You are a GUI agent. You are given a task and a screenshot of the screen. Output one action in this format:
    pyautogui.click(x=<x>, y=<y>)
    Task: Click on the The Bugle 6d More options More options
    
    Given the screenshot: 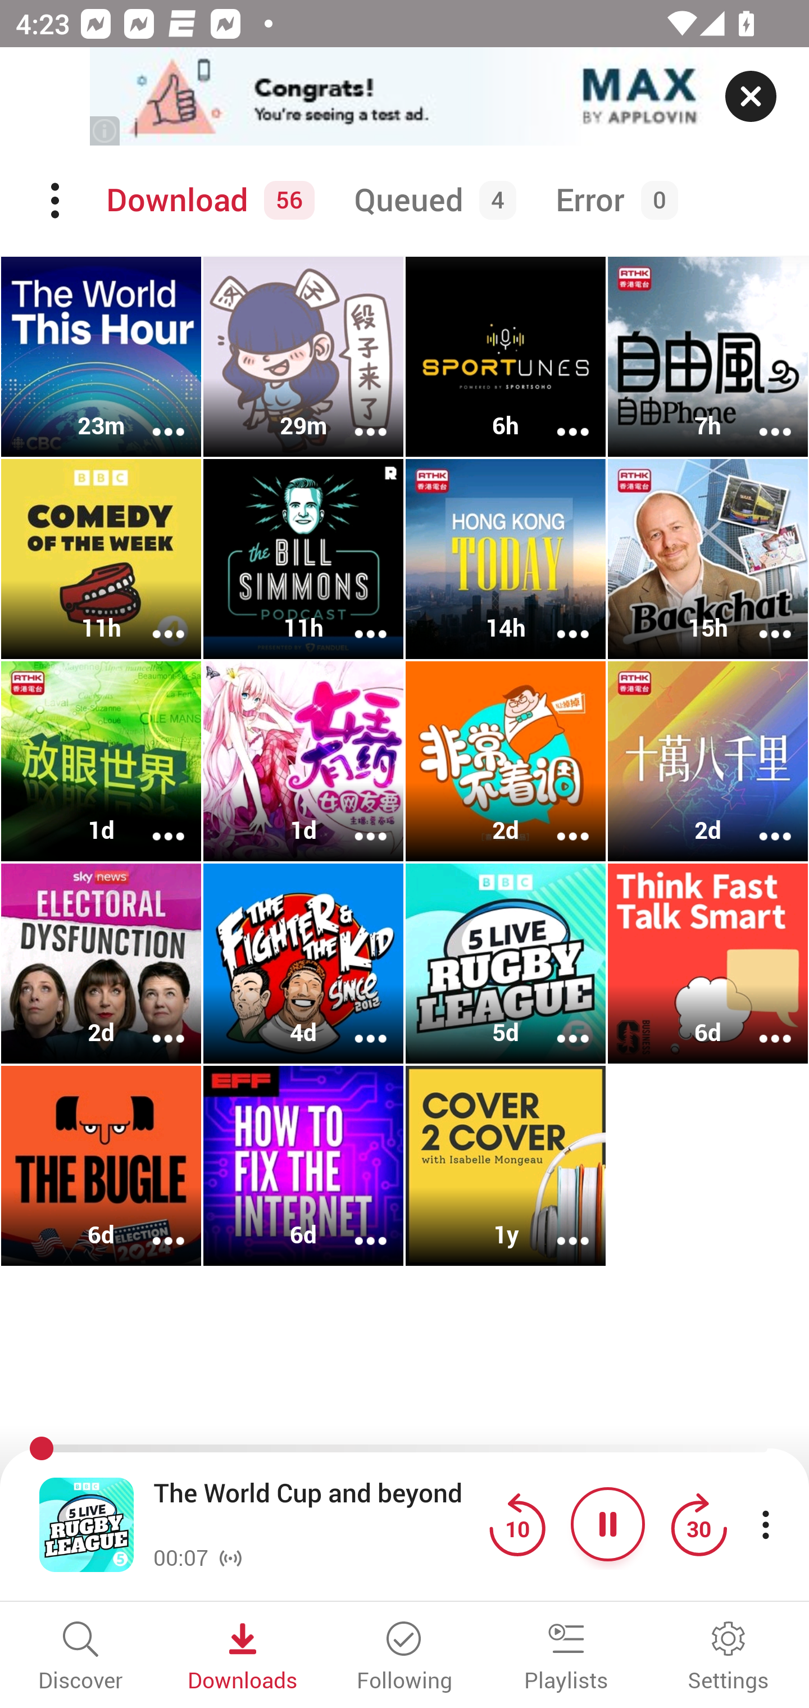 What is the action you would take?
    pyautogui.click(x=101, y=1165)
    